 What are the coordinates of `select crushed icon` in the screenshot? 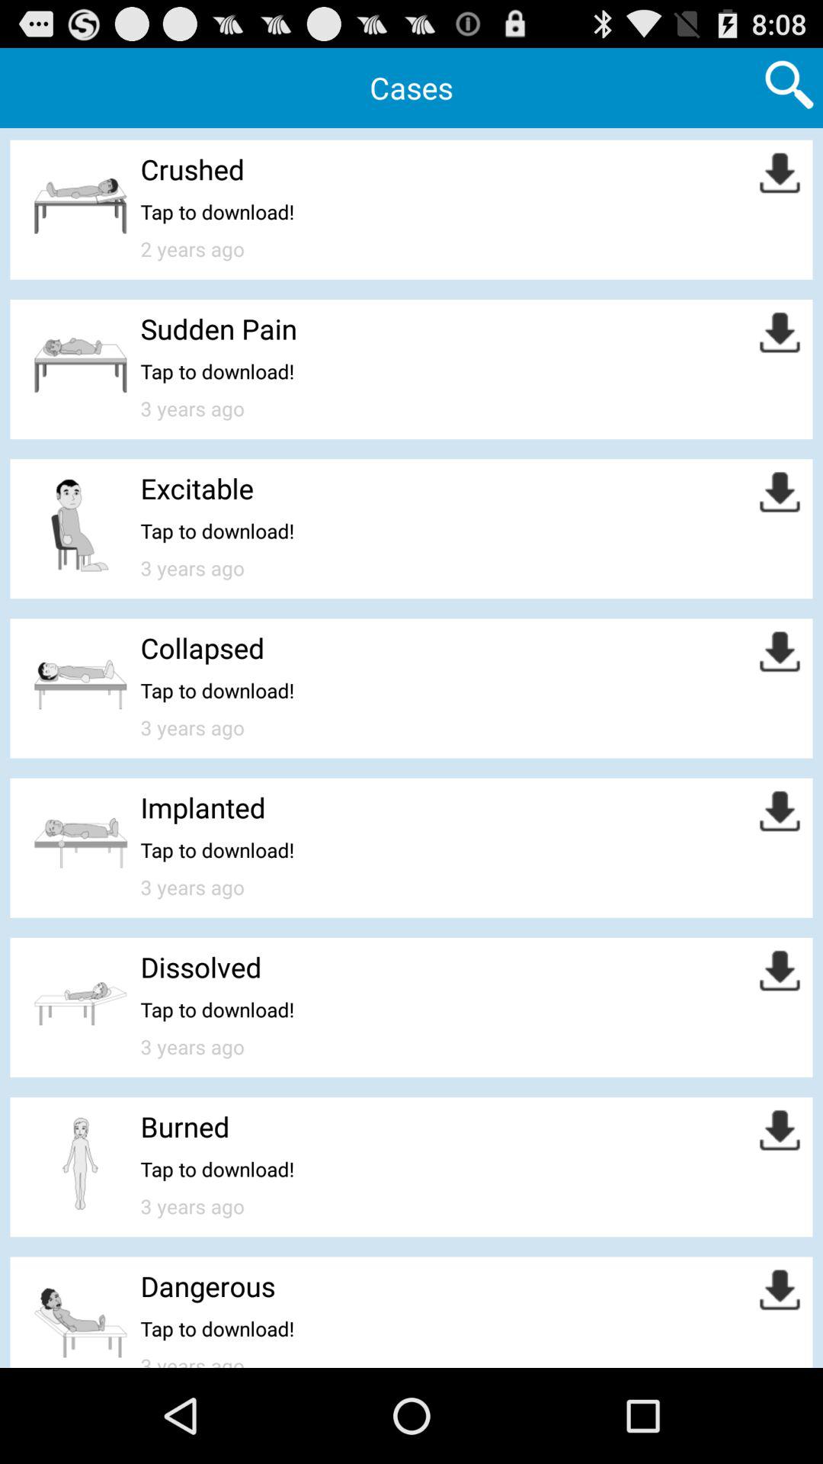 It's located at (192, 169).